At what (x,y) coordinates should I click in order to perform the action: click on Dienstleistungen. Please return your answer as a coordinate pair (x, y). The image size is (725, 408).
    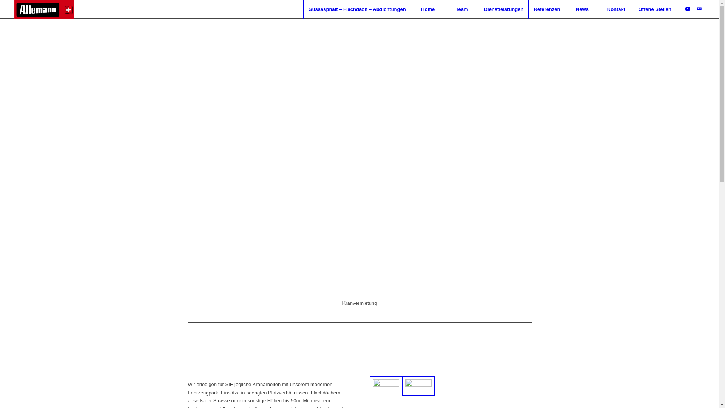
    Looking at the image, I should click on (504, 9).